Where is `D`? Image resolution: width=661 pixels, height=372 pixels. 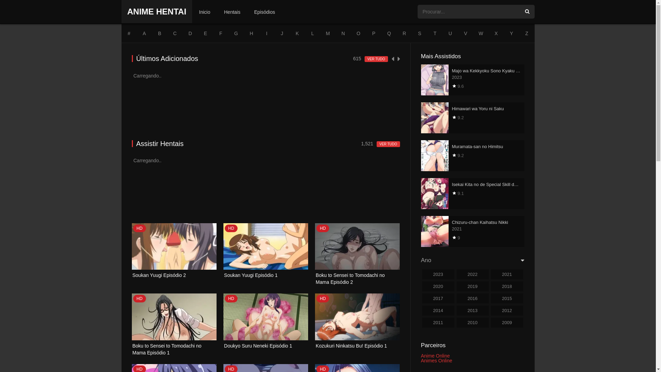
D is located at coordinates (190, 33).